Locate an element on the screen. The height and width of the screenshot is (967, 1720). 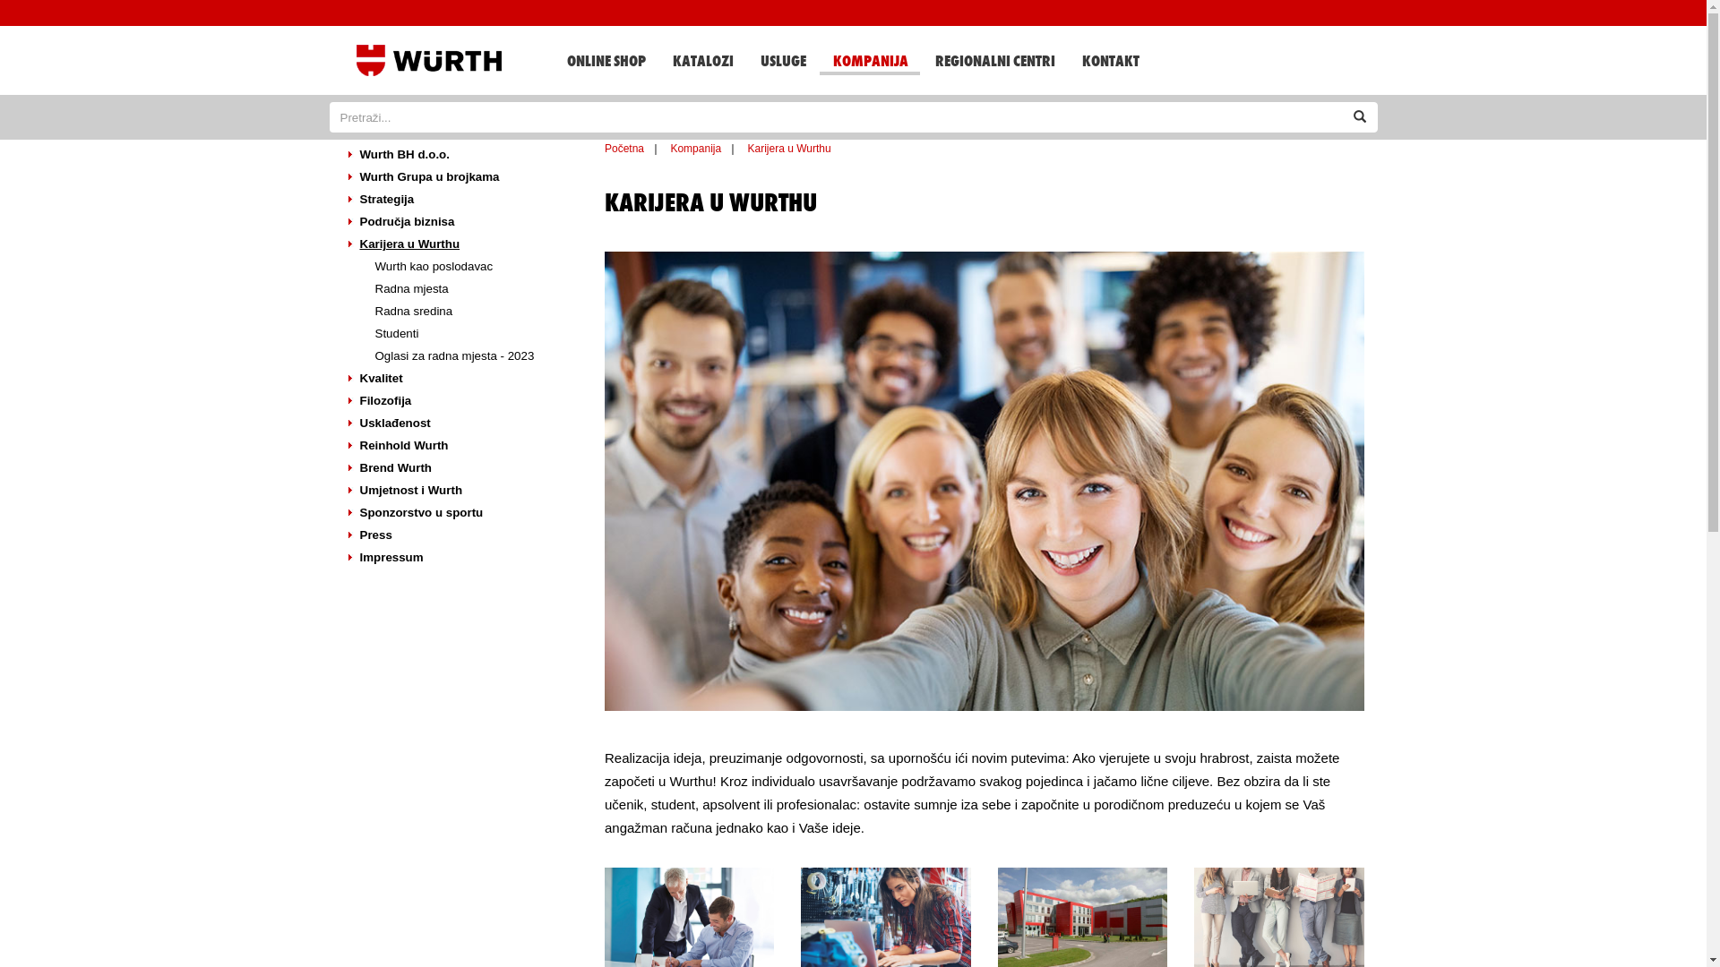
Strategija is located at coordinates (460, 201).